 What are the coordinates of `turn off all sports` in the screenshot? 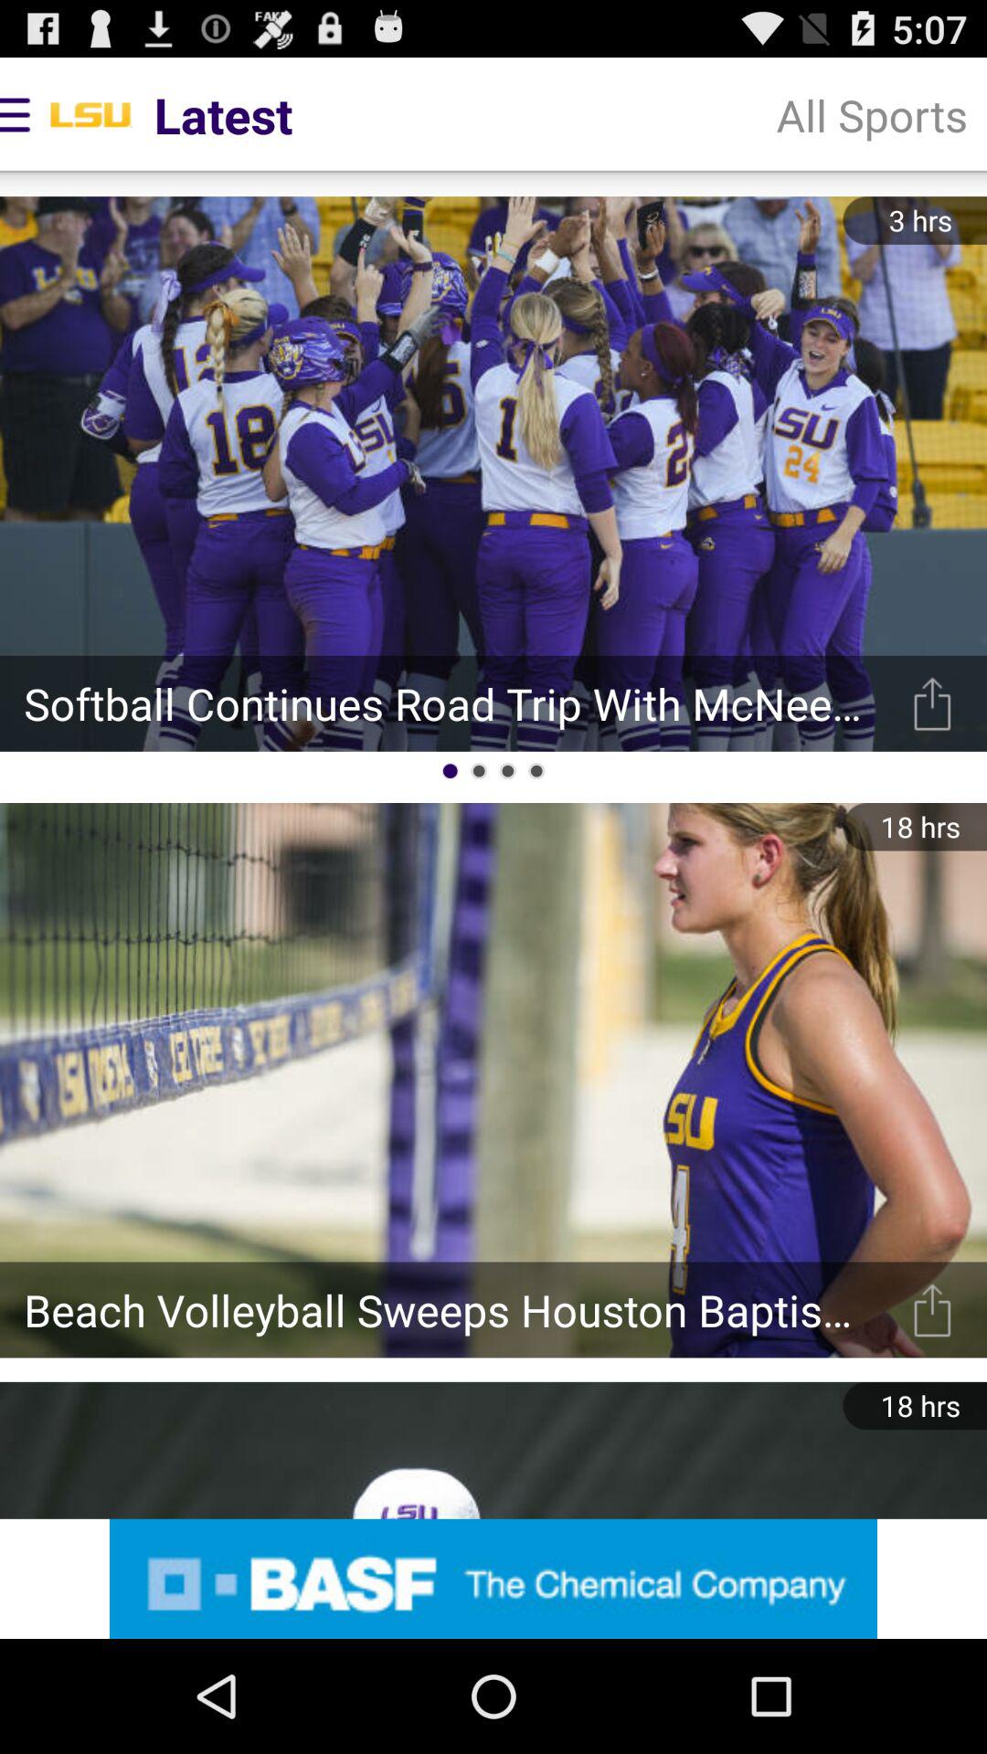 It's located at (872, 115).